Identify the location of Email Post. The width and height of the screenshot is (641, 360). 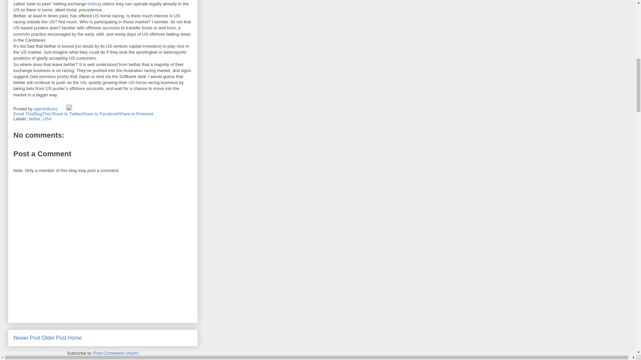
(62, 109).